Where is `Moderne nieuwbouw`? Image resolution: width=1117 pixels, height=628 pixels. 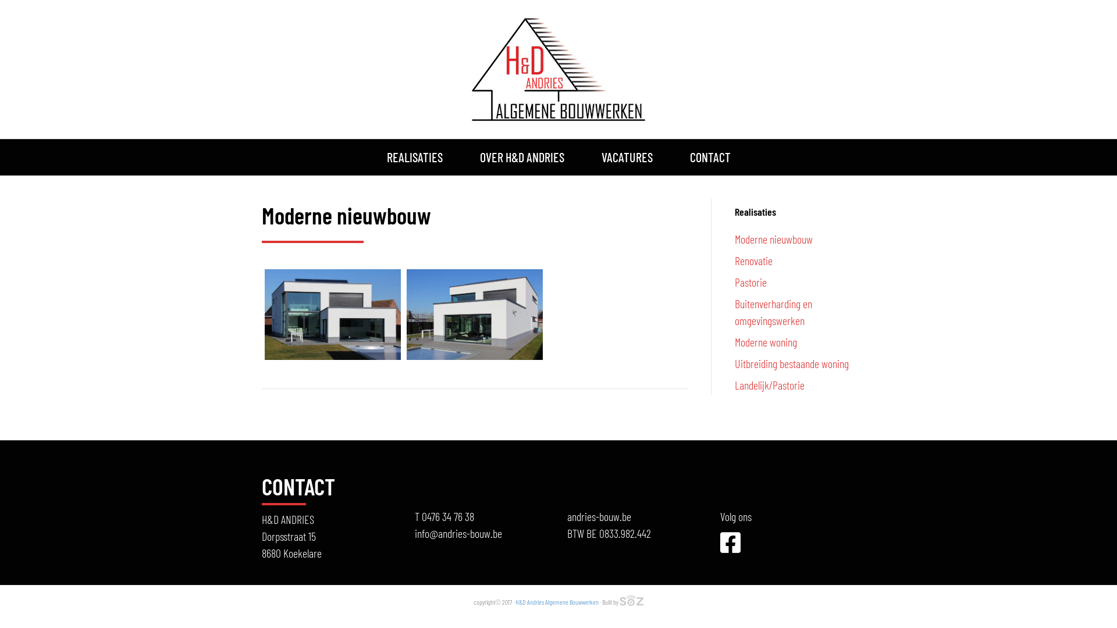
Moderne nieuwbouw is located at coordinates (475, 315).